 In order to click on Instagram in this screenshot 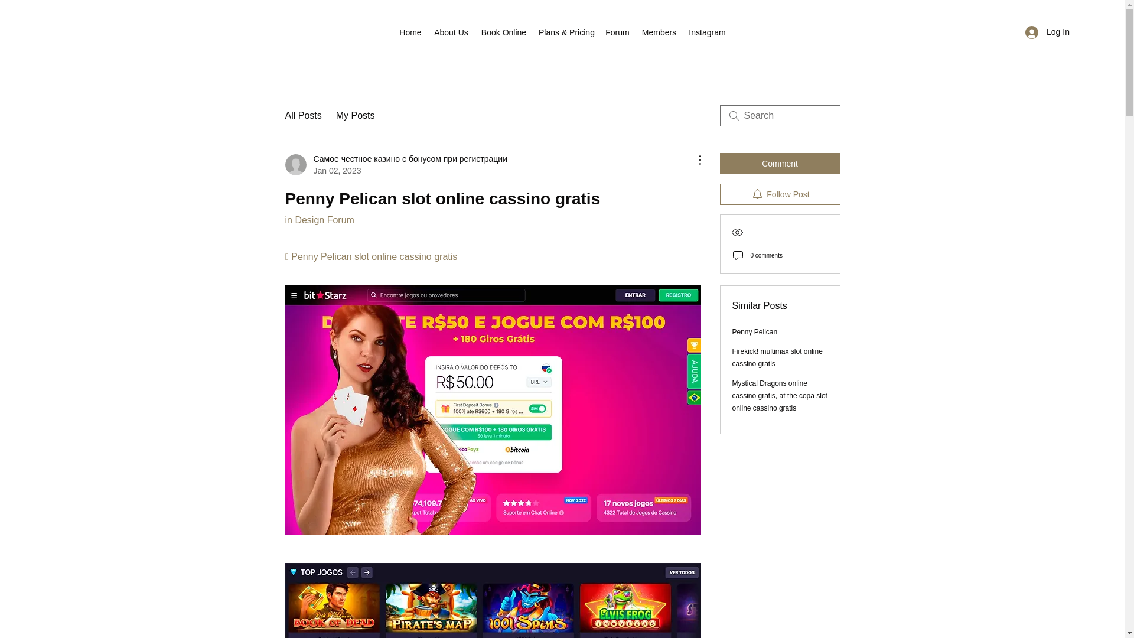, I will do `click(706, 32)`.